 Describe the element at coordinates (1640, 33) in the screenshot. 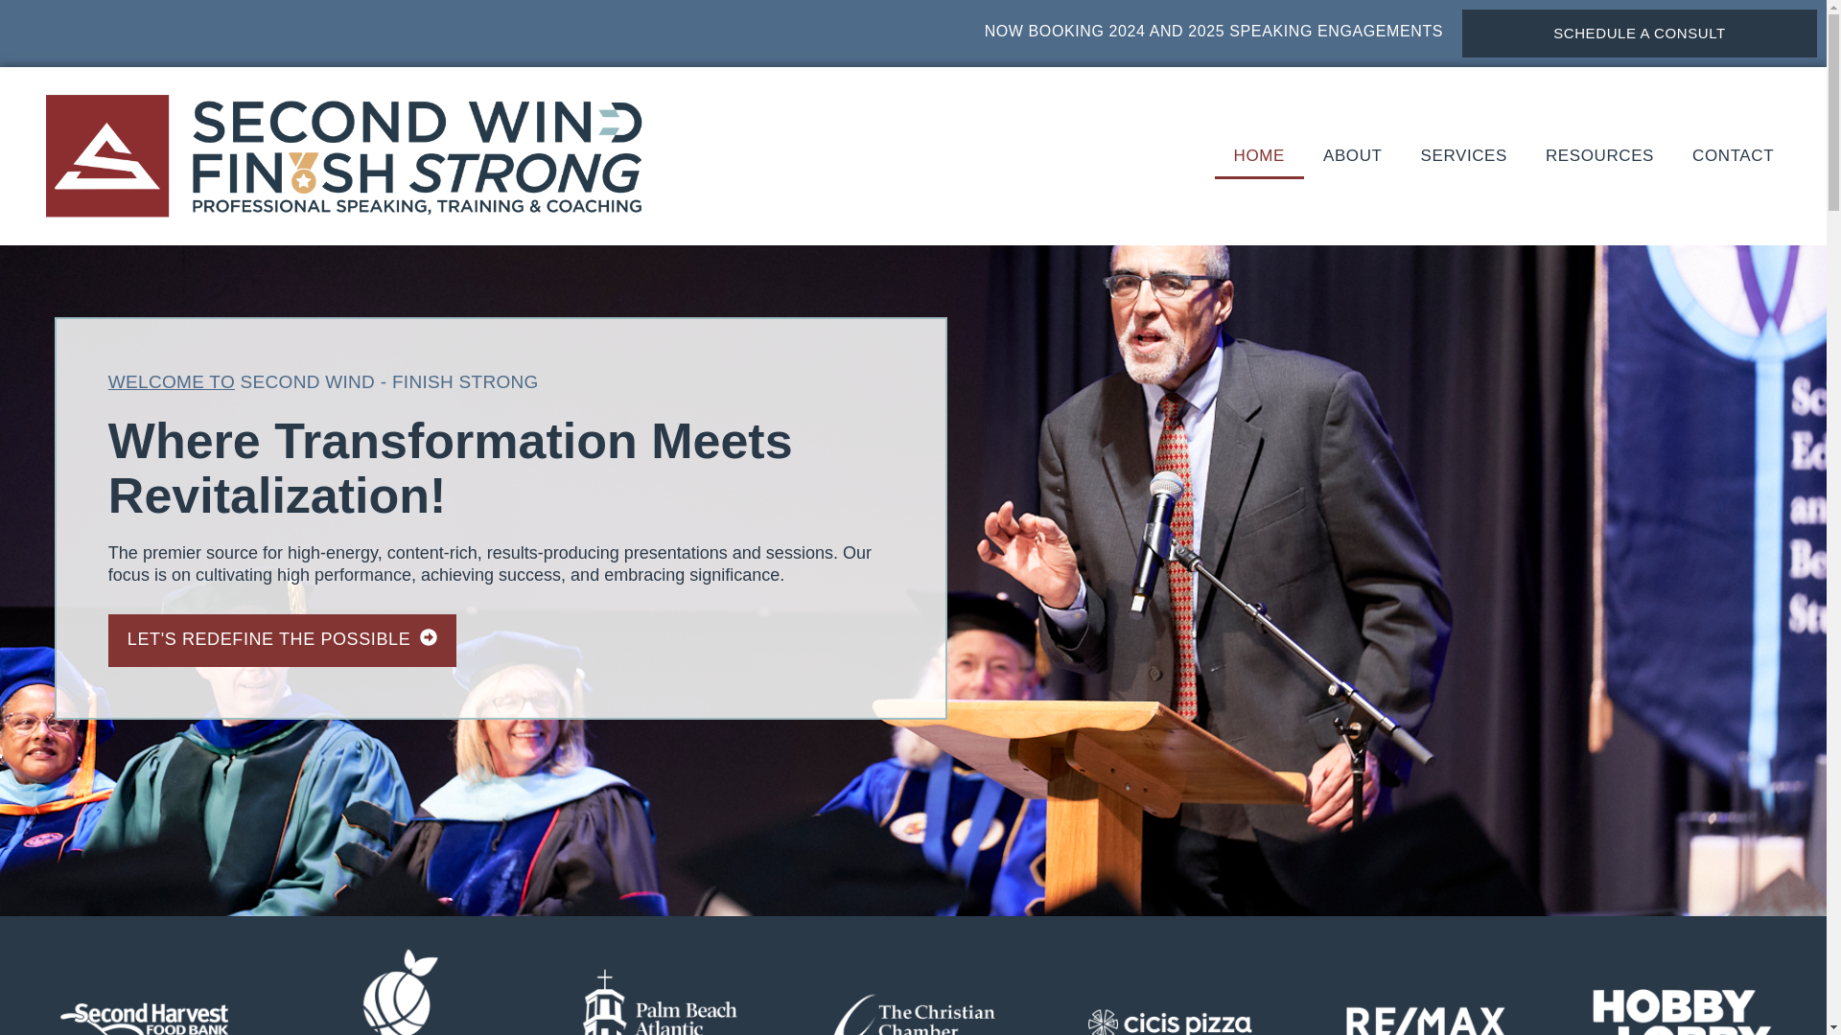

I see `SCHEDULE A CONSULT` at that location.